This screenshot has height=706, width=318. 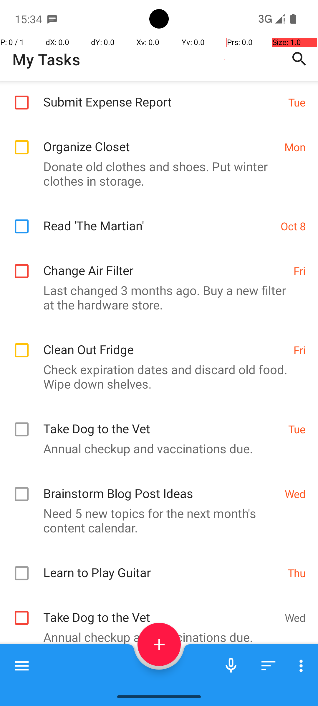 I want to click on Organize Closet, so click(x=161, y=140).